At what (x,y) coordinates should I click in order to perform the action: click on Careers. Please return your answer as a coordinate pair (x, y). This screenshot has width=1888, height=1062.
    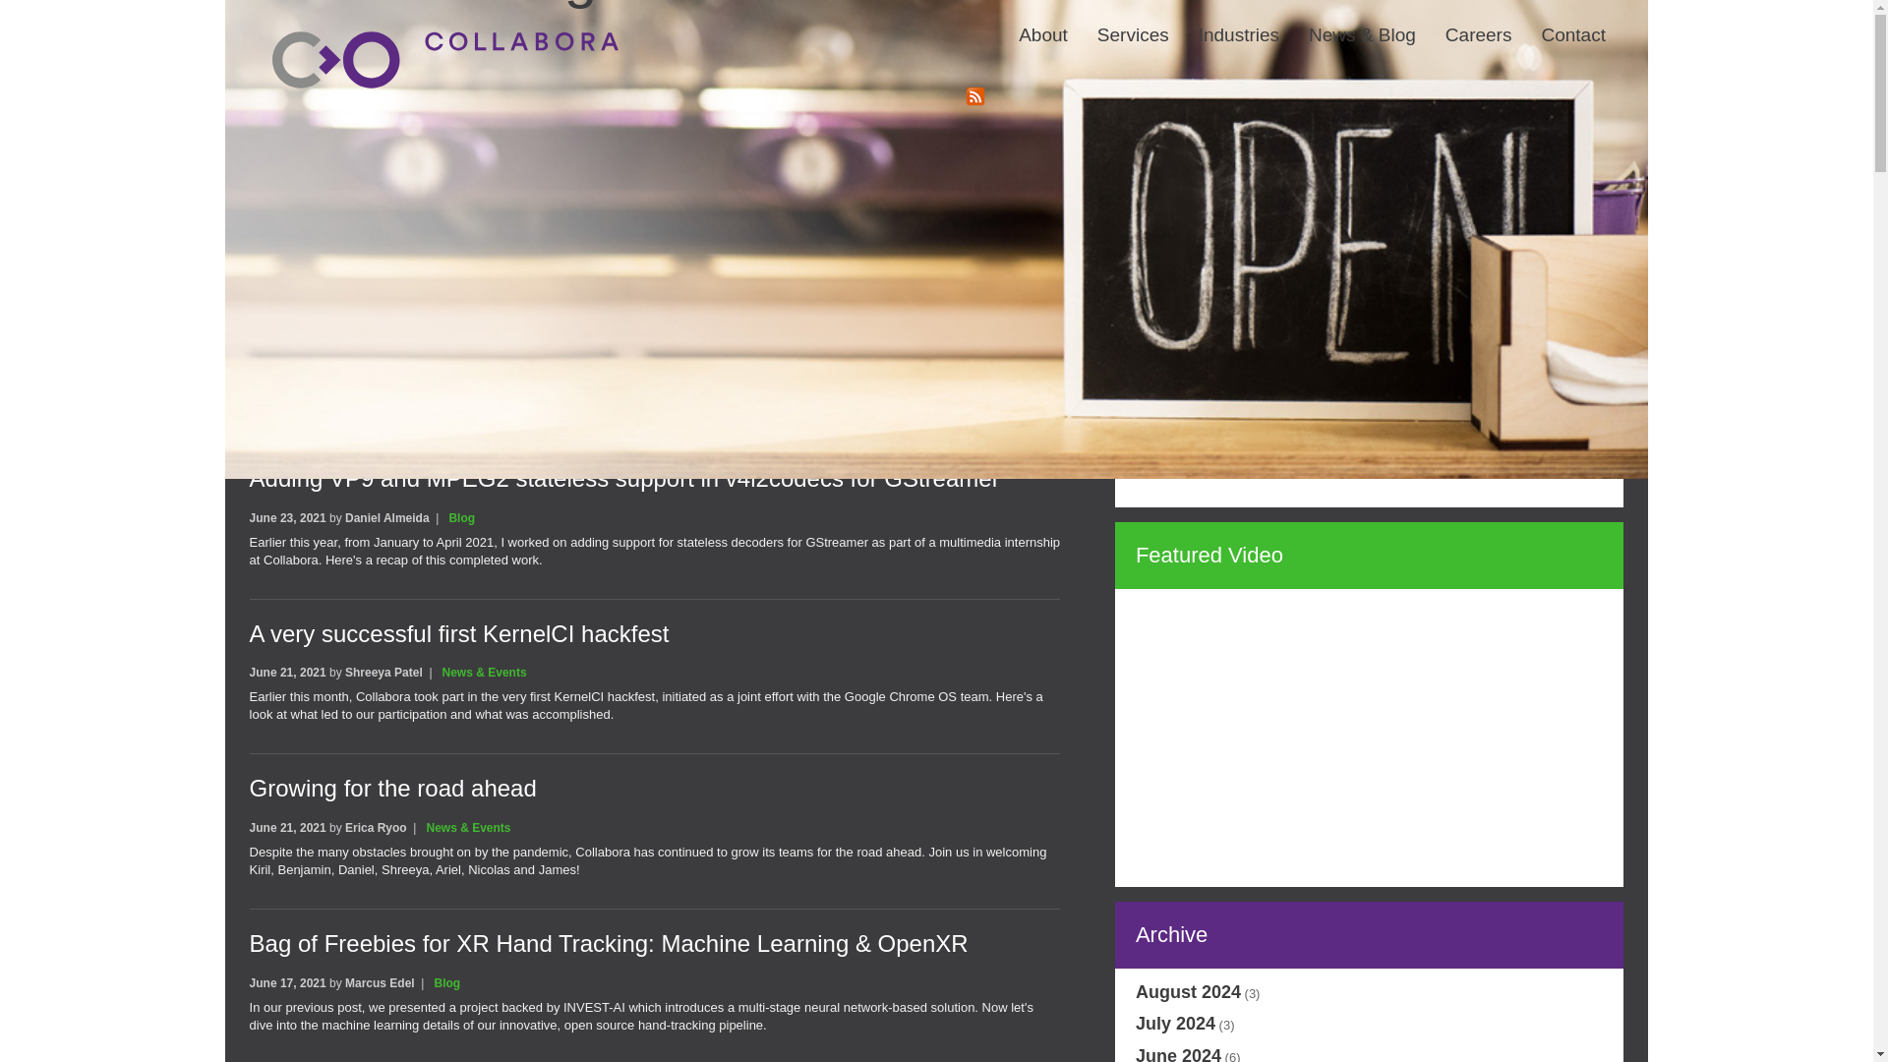
    Looking at the image, I should click on (1463, 23).